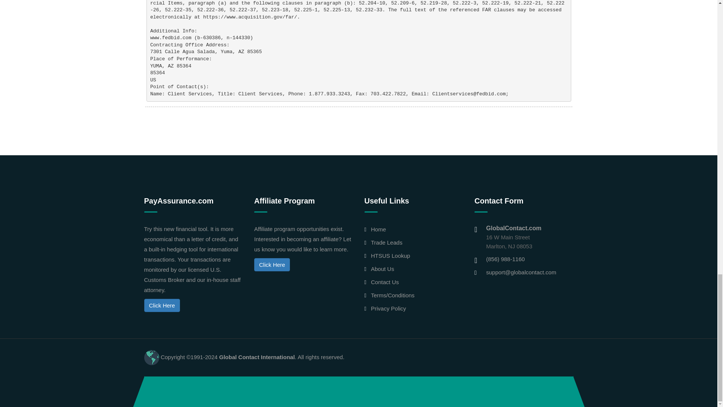 This screenshot has height=407, width=723. Describe the element at coordinates (390, 256) in the screenshot. I see `HTSUS Lookup` at that location.